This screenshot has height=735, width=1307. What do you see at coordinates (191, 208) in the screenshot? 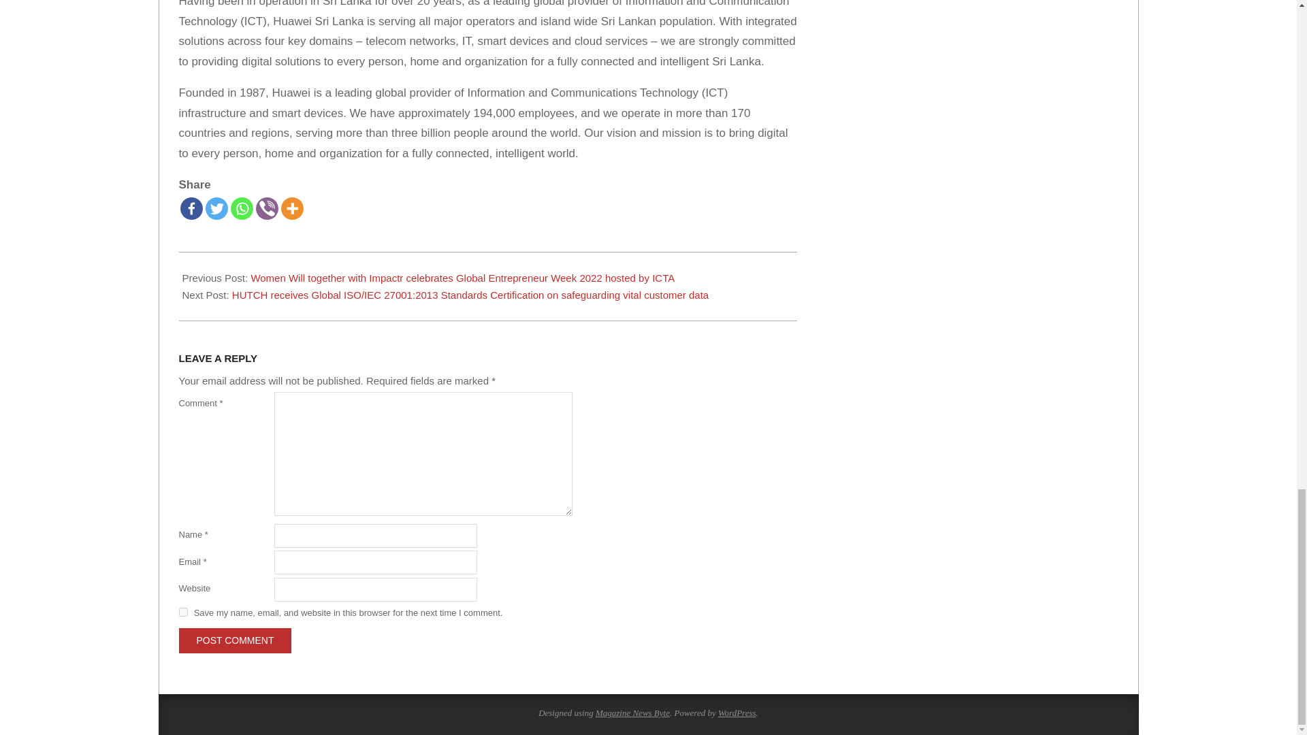
I see `Facebook` at bounding box center [191, 208].